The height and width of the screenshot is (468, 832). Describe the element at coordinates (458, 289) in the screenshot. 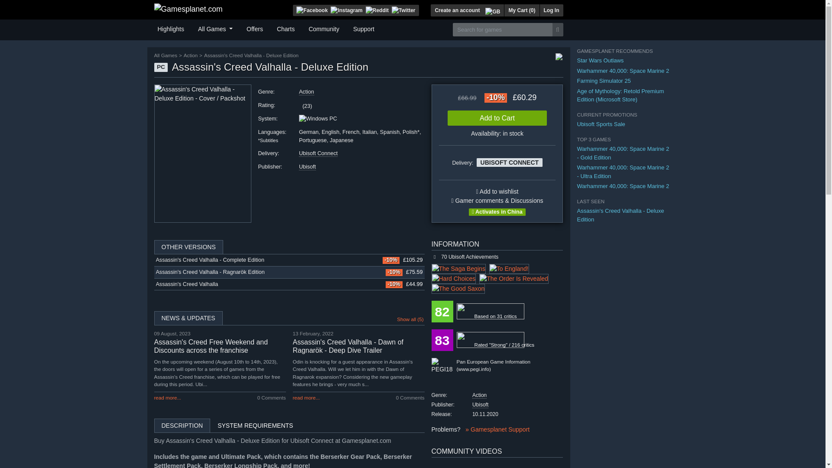

I see `Achievement: The Good Saxon` at that location.